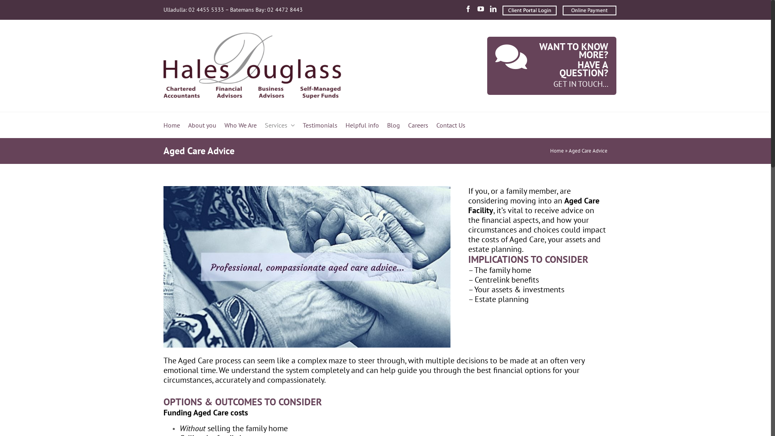 This screenshot has width=775, height=436. I want to click on Services, so click(276, 125).